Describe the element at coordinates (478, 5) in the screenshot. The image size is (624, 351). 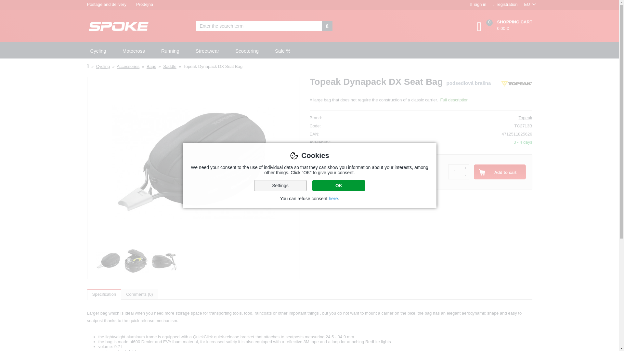
I see ` sign in` at that location.